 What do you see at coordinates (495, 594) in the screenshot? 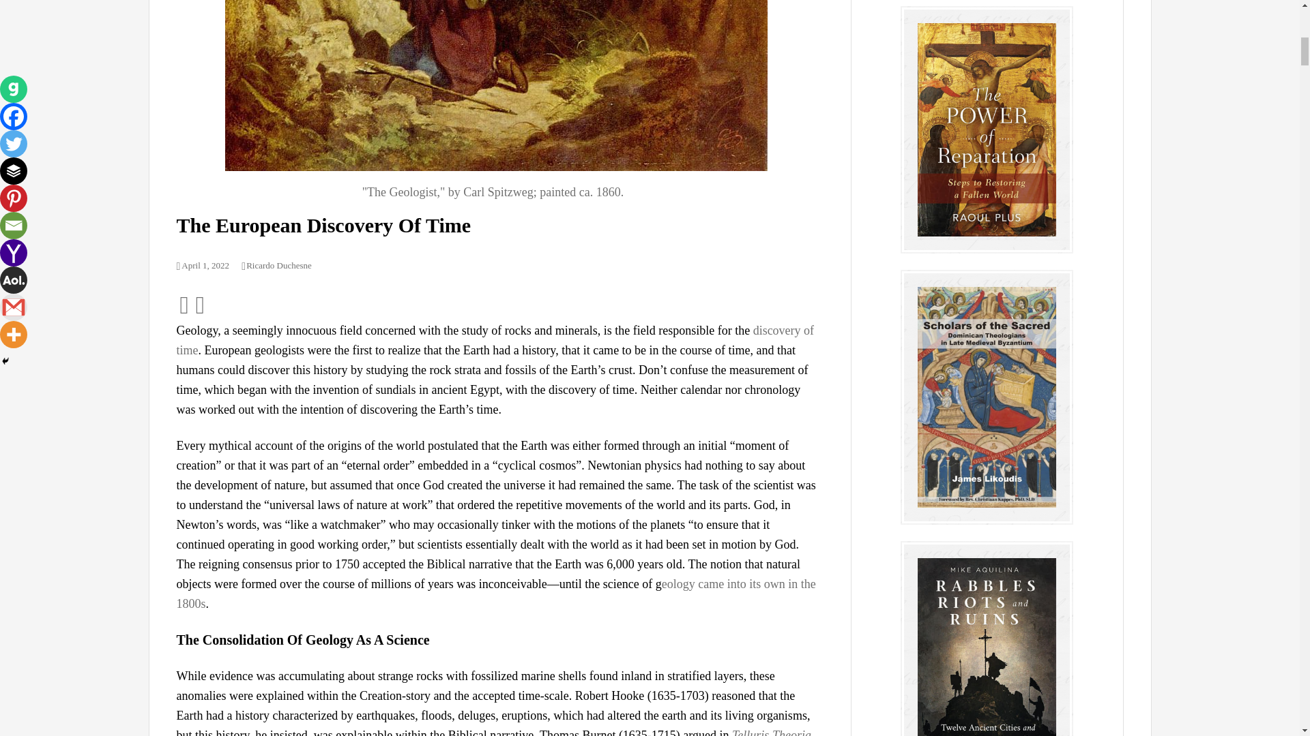
I see `eology came into its own in the 1800s` at bounding box center [495, 594].